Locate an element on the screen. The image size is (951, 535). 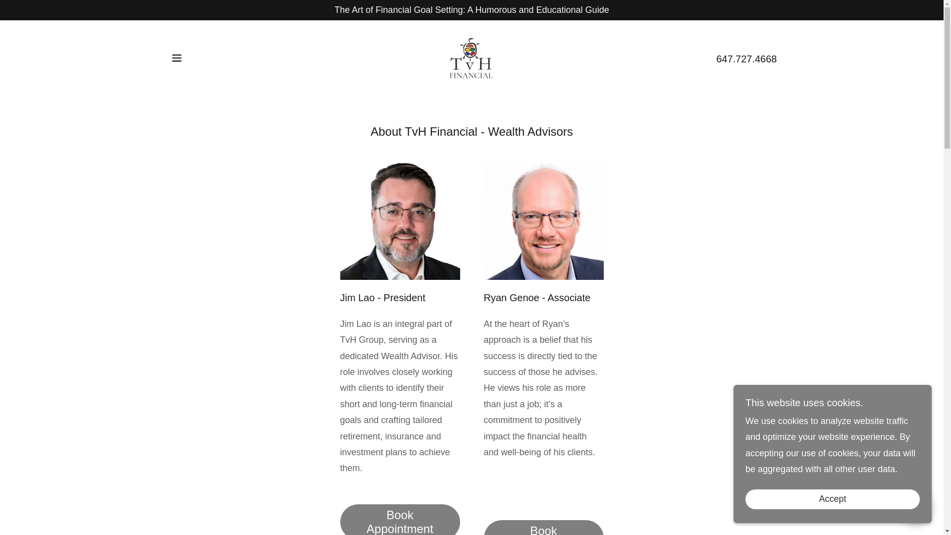
647.727.4668 is located at coordinates (746, 58).